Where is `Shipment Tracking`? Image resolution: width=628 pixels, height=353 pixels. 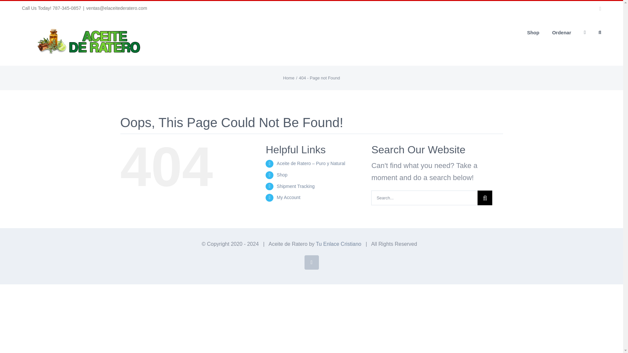 Shipment Tracking is located at coordinates (296, 186).